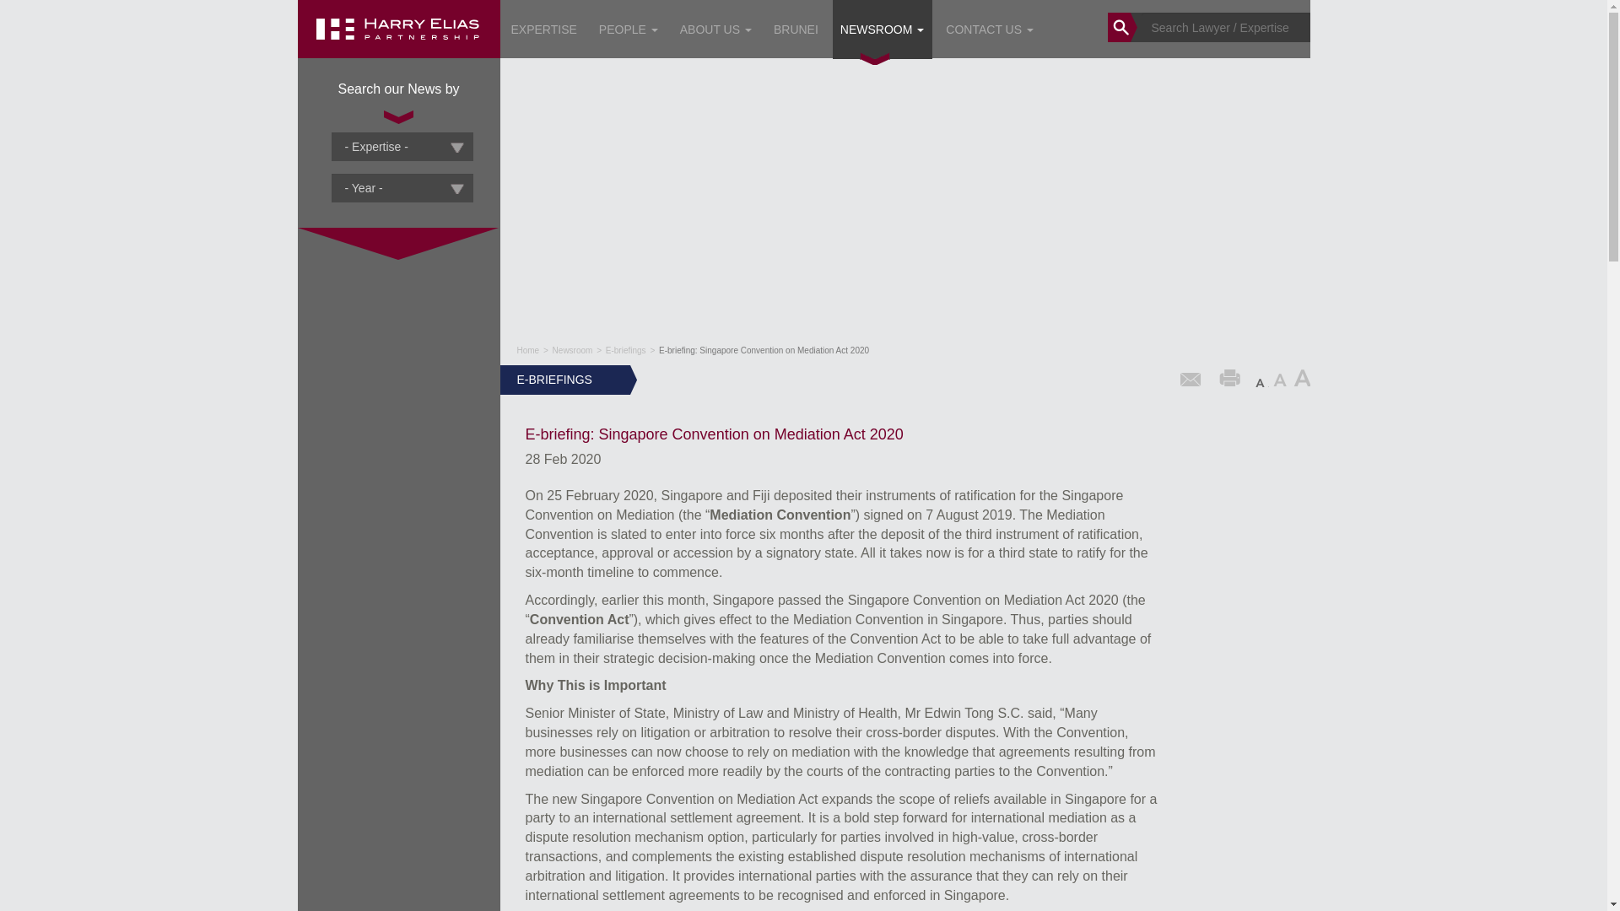 Image resolution: width=1620 pixels, height=911 pixels. What do you see at coordinates (715, 32) in the screenshot?
I see `ABOUT US` at bounding box center [715, 32].